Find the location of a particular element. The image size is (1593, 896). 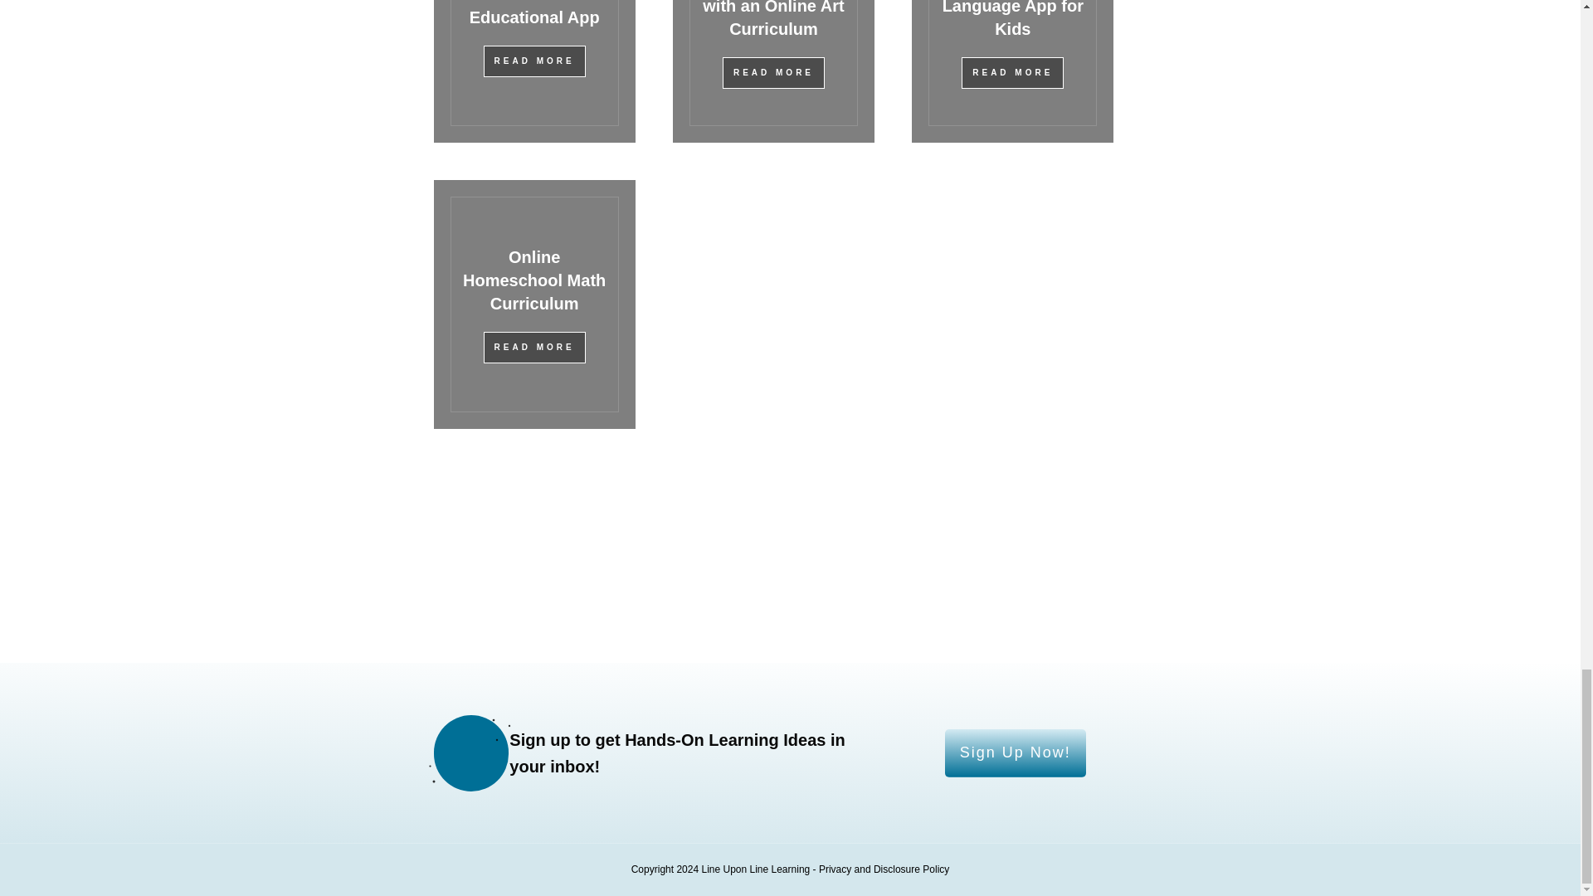

An Entertaining Spanish Language App for Kids is located at coordinates (1012, 19).